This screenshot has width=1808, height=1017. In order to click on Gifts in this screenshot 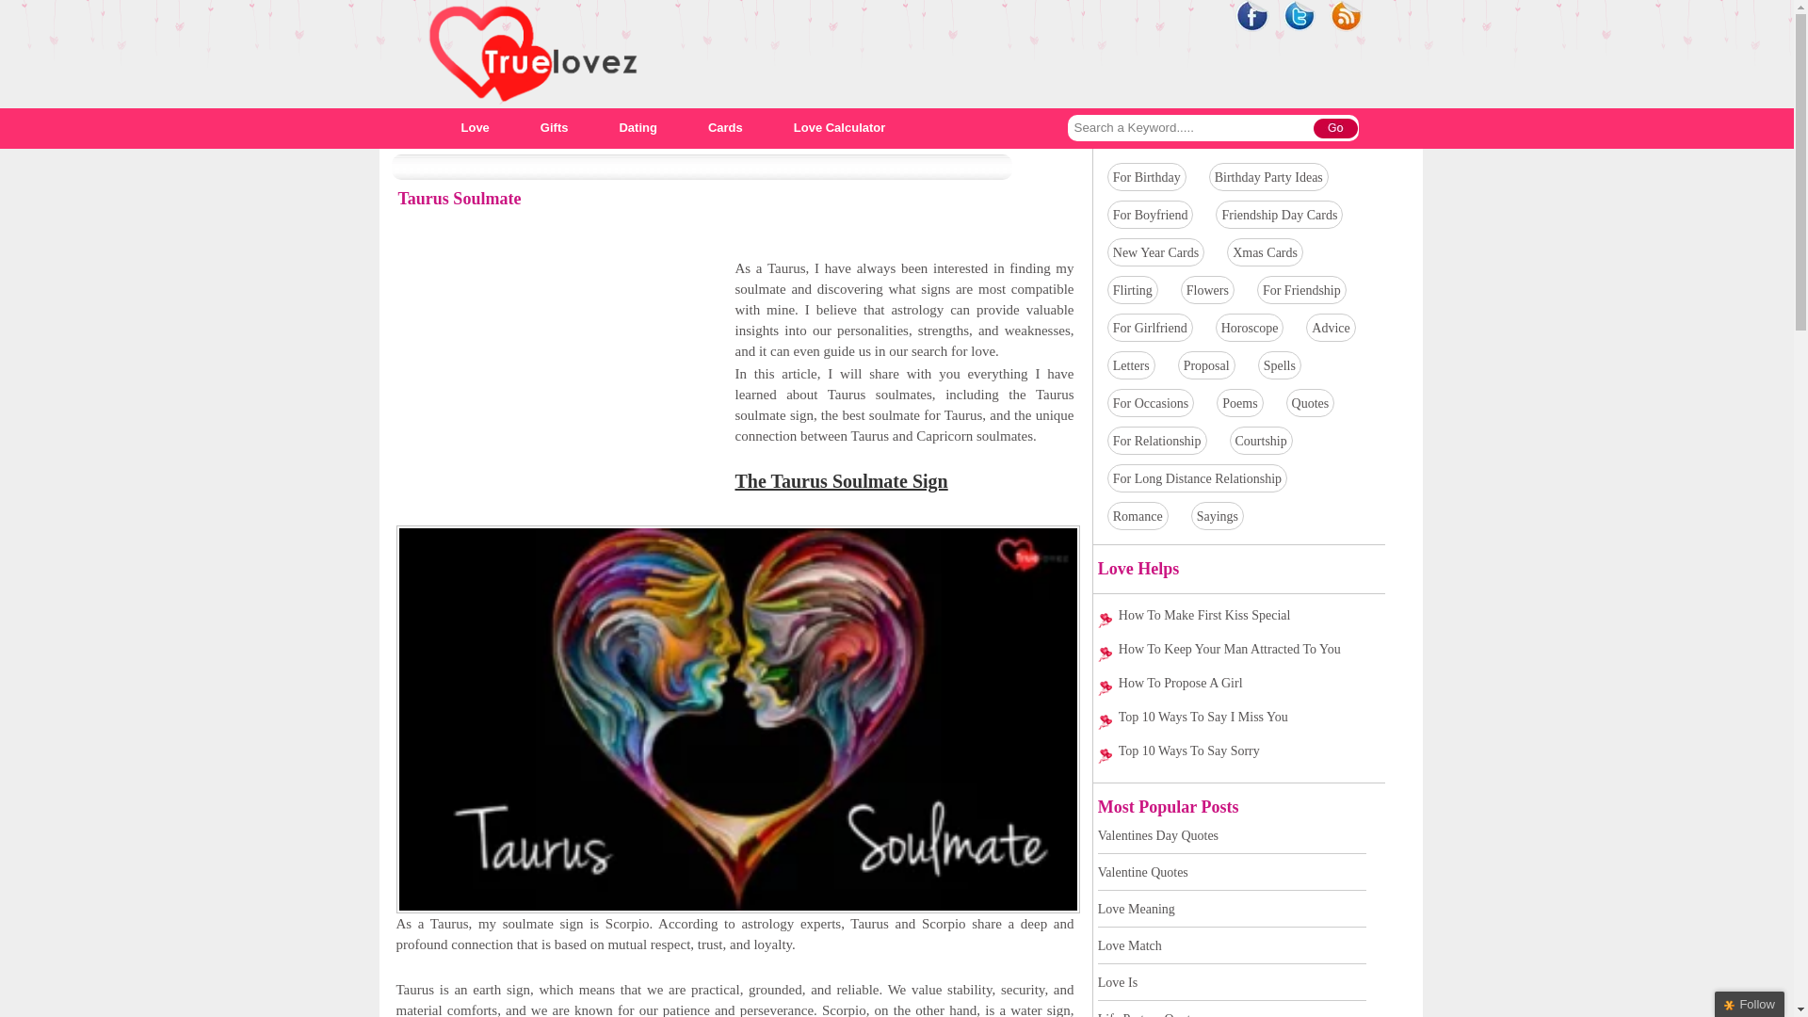, I will do `click(555, 126)`.